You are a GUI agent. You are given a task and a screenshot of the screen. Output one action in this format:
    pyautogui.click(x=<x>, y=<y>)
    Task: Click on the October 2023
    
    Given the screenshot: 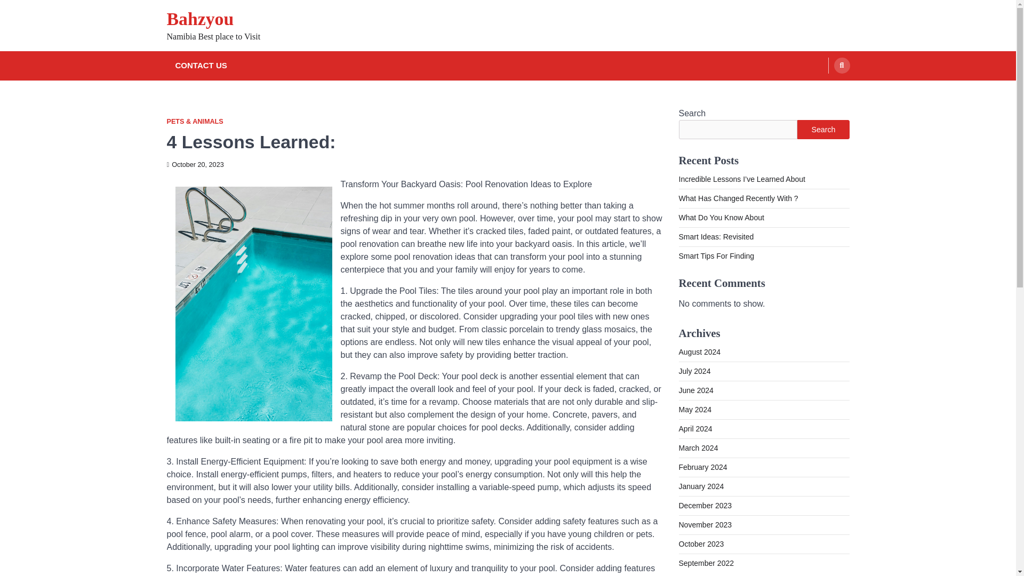 What is the action you would take?
    pyautogui.click(x=701, y=544)
    